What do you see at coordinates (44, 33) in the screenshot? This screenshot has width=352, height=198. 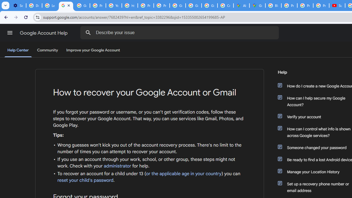 I see `Google Account Help` at bounding box center [44, 33].